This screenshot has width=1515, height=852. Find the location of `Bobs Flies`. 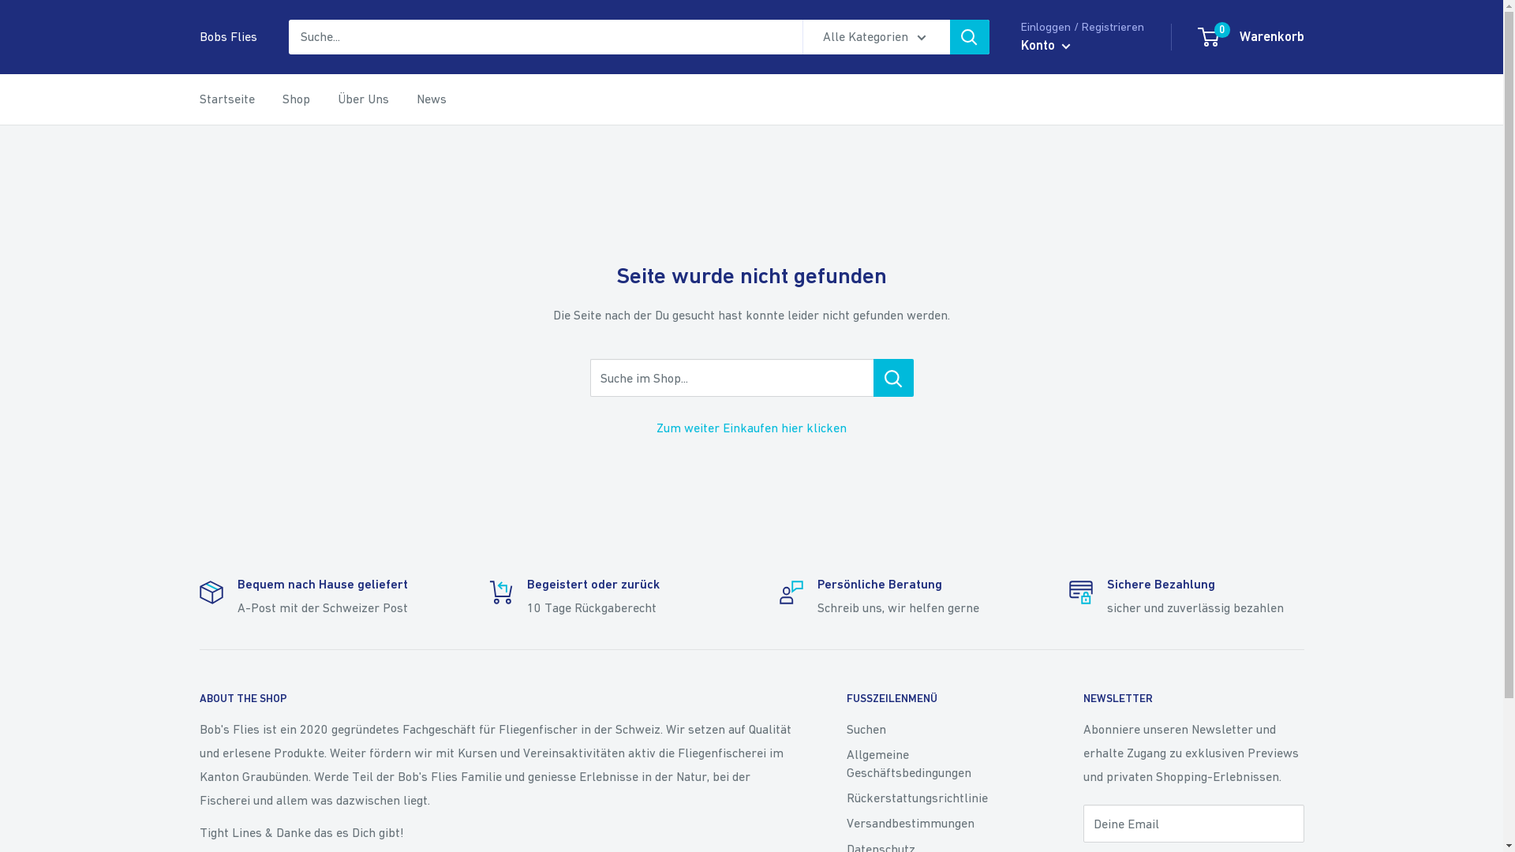

Bobs Flies is located at coordinates (227, 37).